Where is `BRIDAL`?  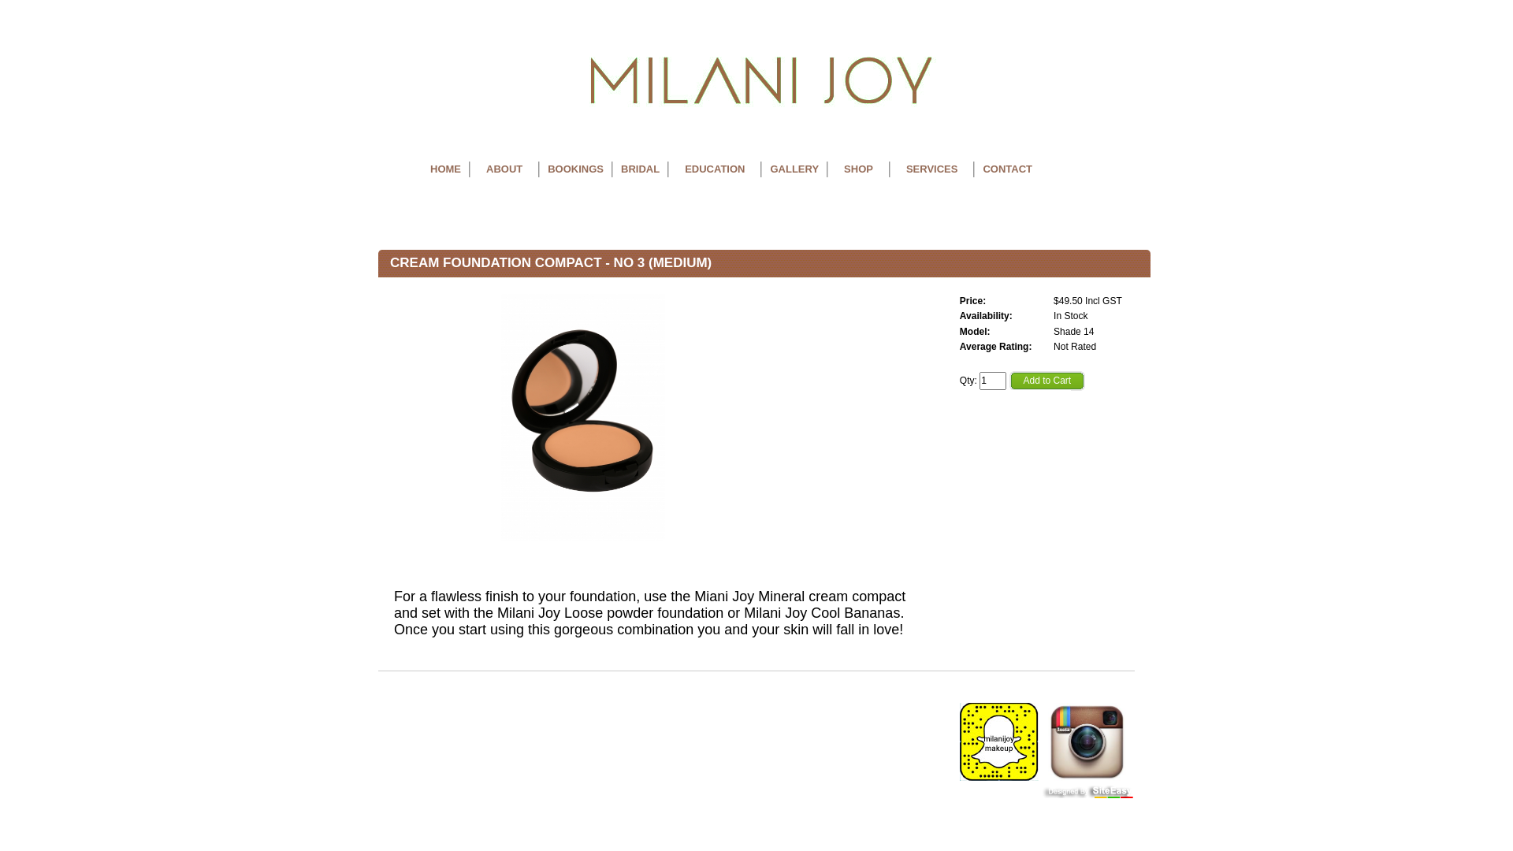
BRIDAL is located at coordinates (640, 169).